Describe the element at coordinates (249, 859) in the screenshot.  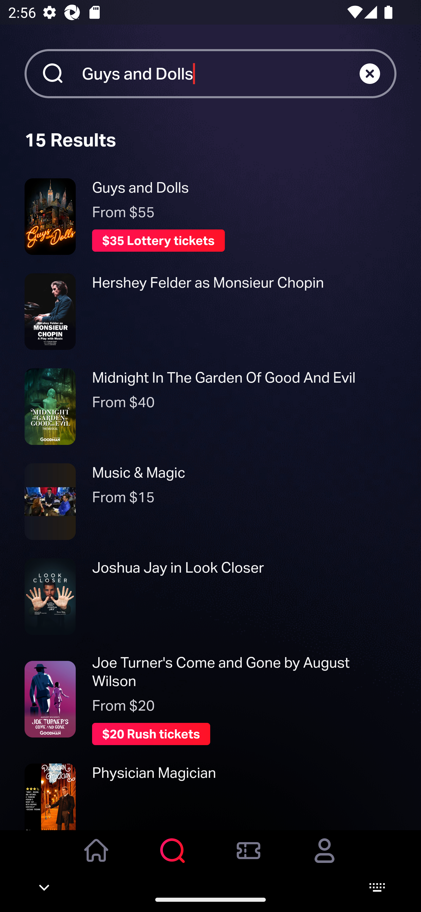
I see `Orders` at that location.